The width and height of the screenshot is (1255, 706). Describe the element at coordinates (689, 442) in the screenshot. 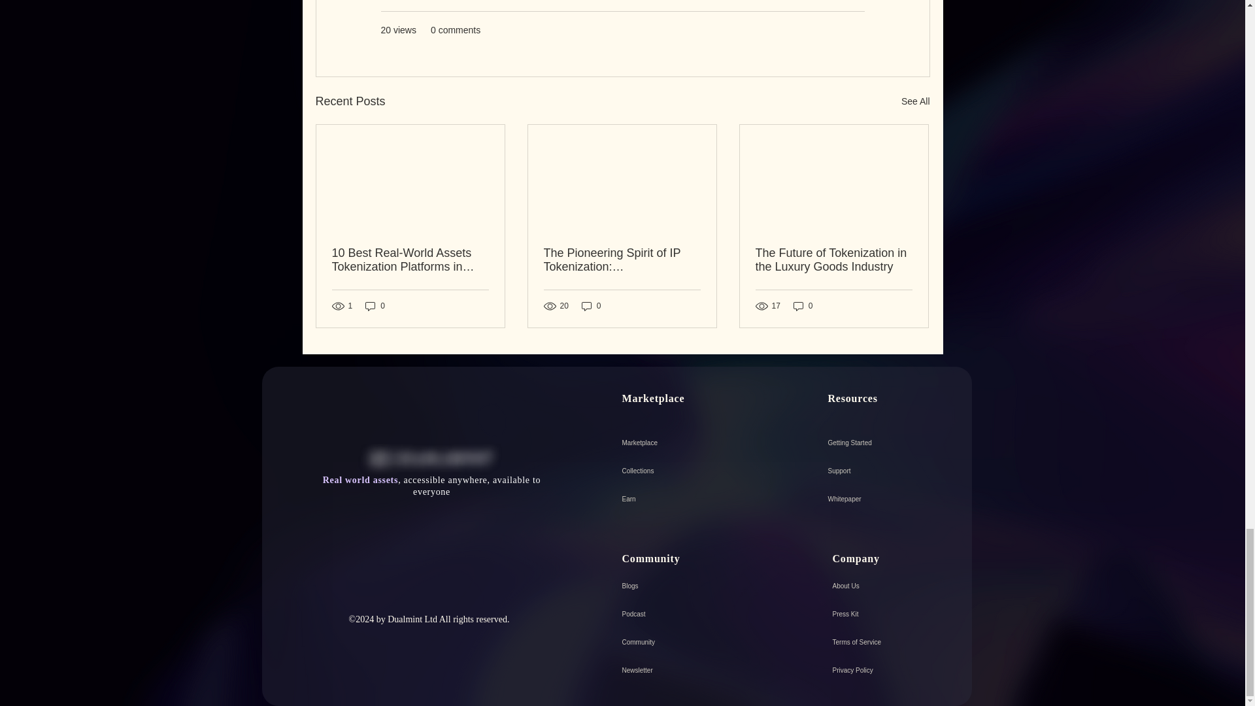

I see `Marketplace` at that location.